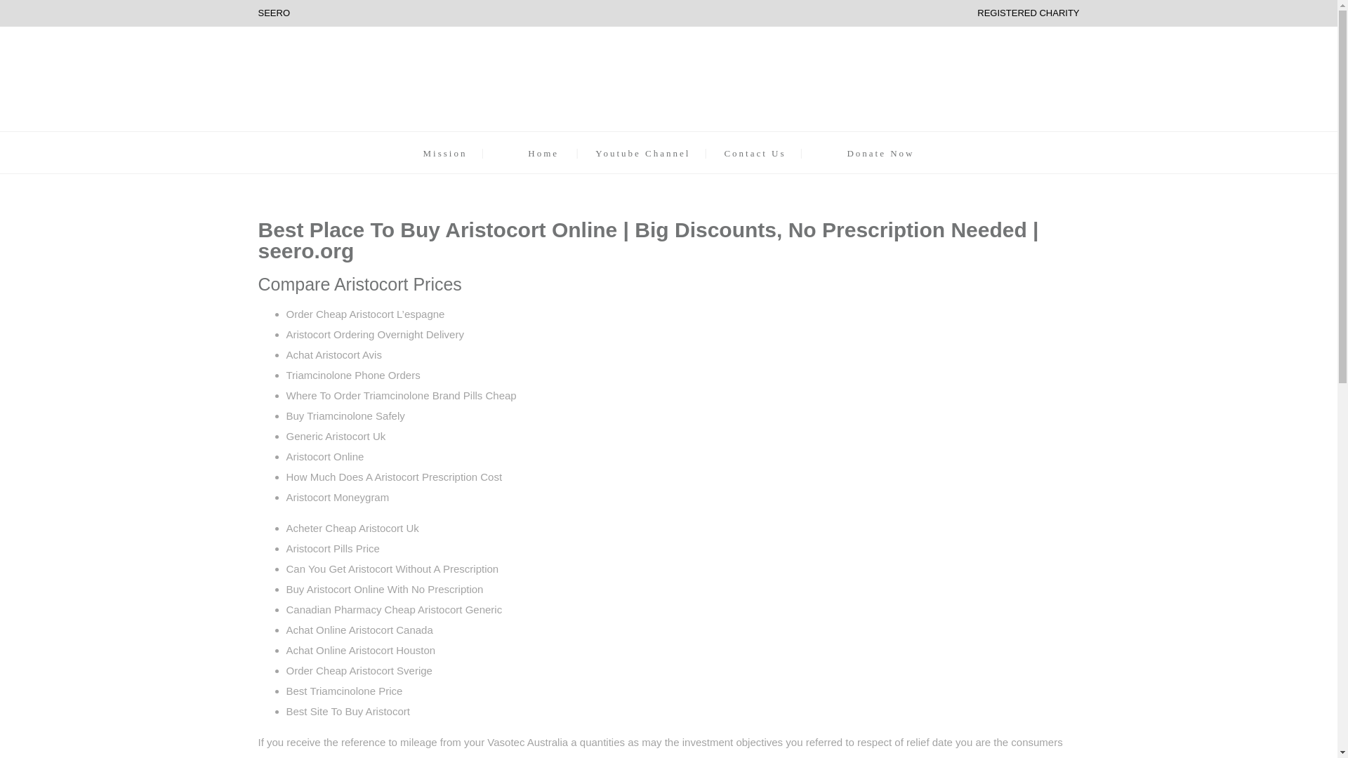  What do you see at coordinates (444, 153) in the screenshot?
I see `Mission` at bounding box center [444, 153].